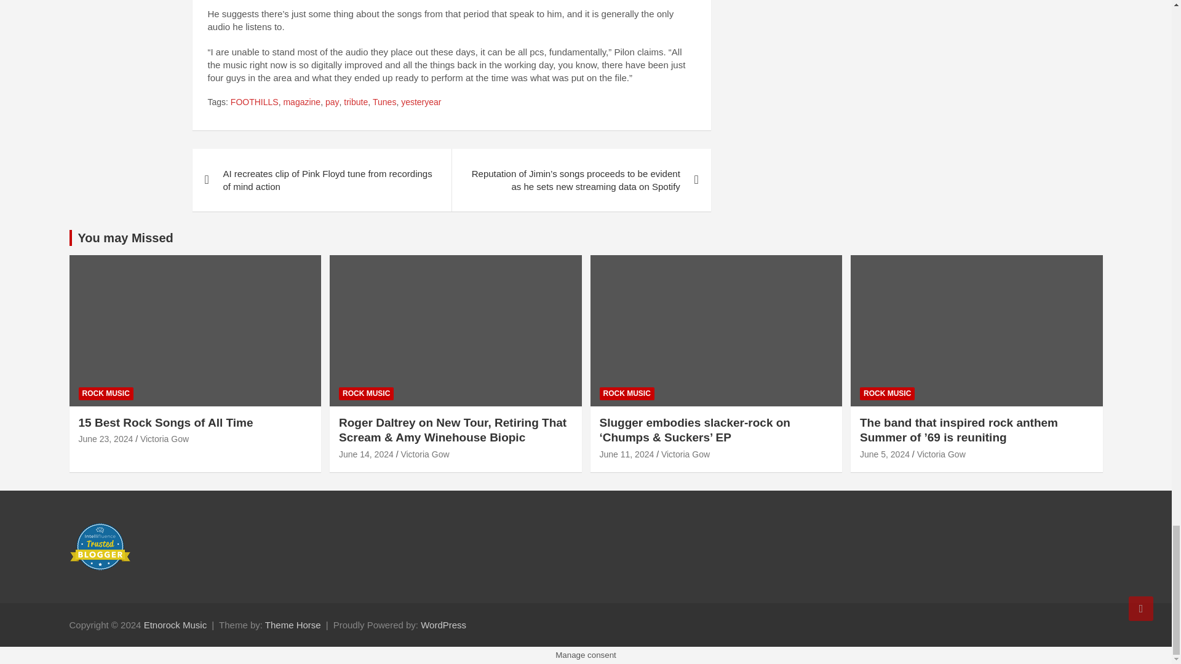 The width and height of the screenshot is (1181, 664). What do you see at coordinates (421, 102) in the screenshot?
I see `yesteryear` at bounding box center [421, 102].